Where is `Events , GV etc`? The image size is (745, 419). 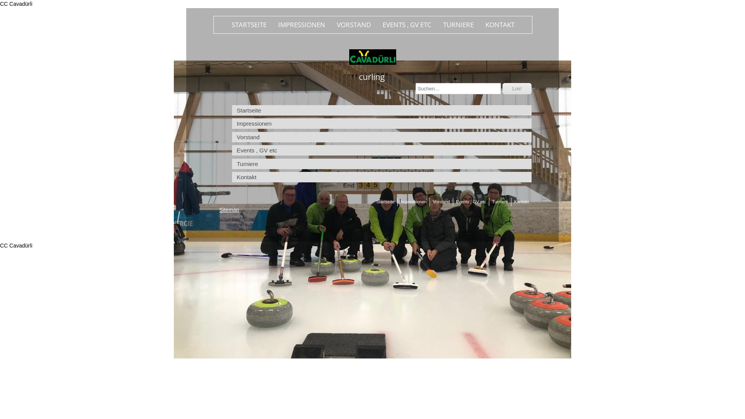 Events , GV etc is located at coordinates (471, 202).